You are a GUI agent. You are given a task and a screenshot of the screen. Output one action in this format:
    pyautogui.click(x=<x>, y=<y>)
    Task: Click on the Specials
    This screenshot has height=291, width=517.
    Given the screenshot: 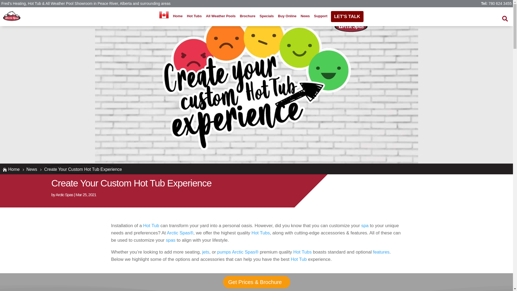 What is the action you would take?
    pyautogui.click(x=267, y=16)
    